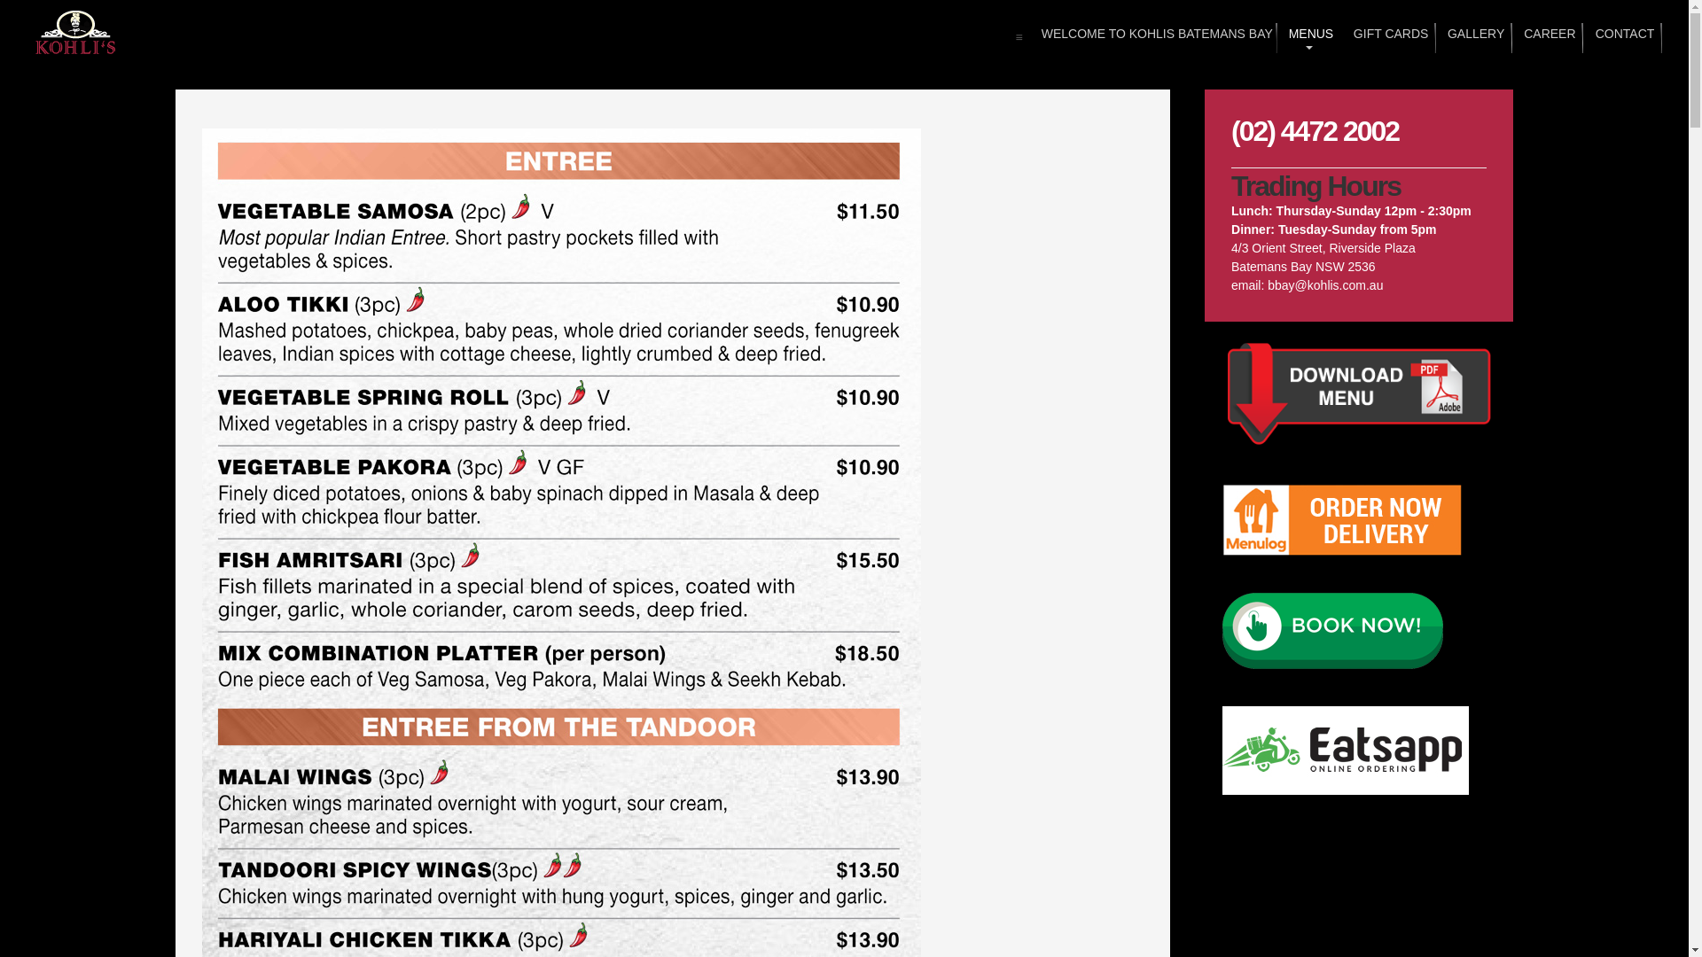  What do you see at coordinates (76, 33) in the screenshot?
I see `kohlis.com.au` at bounding box center [76, 33].